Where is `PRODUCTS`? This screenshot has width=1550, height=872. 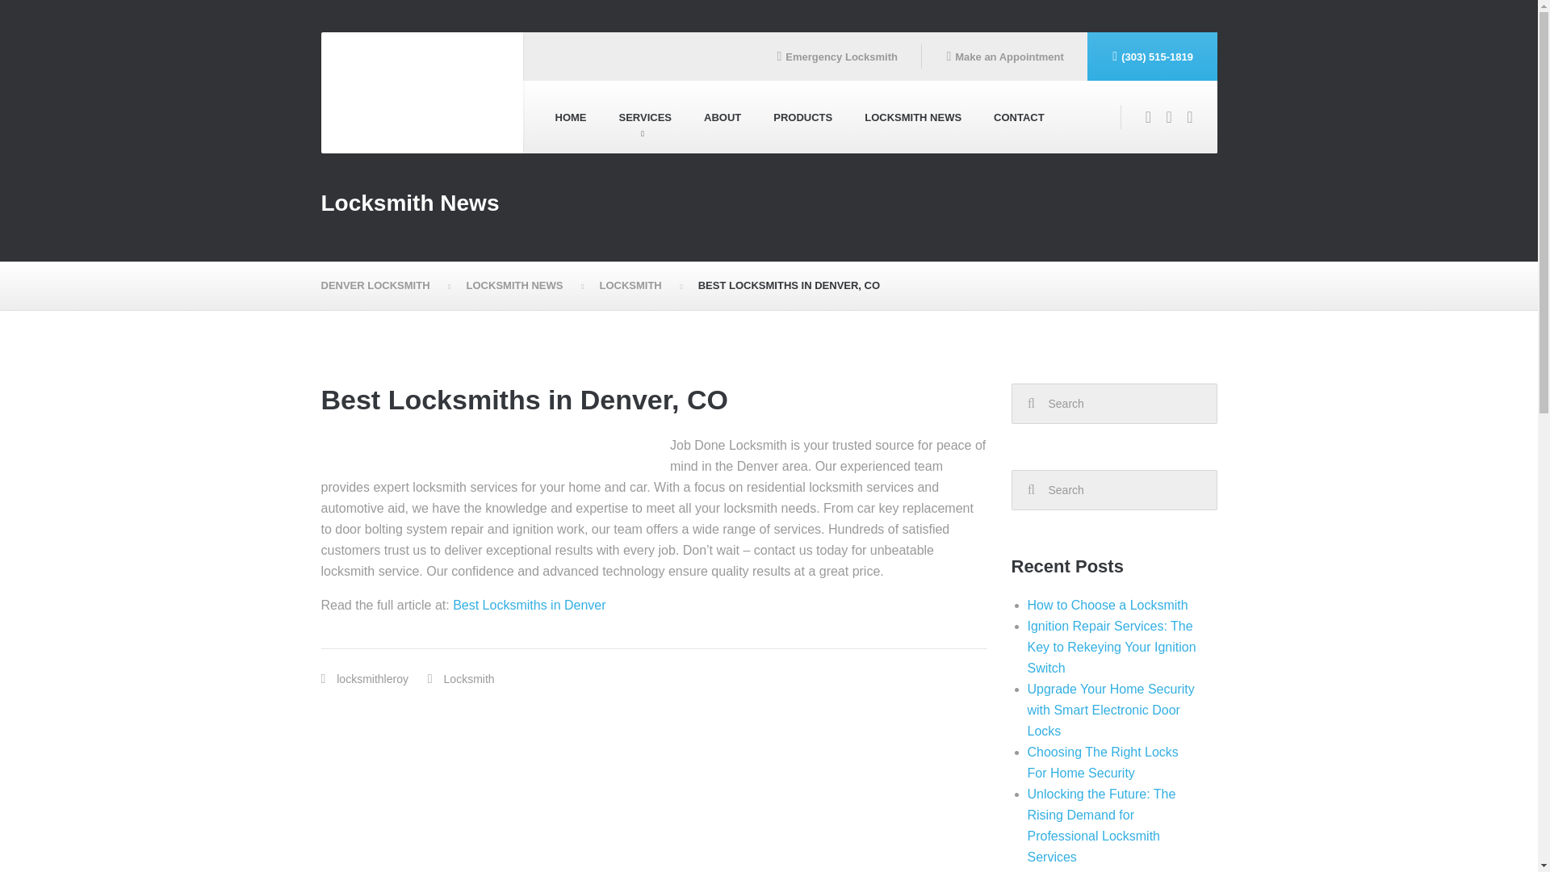
PRODUCTS is located at coordinates (802, 117).